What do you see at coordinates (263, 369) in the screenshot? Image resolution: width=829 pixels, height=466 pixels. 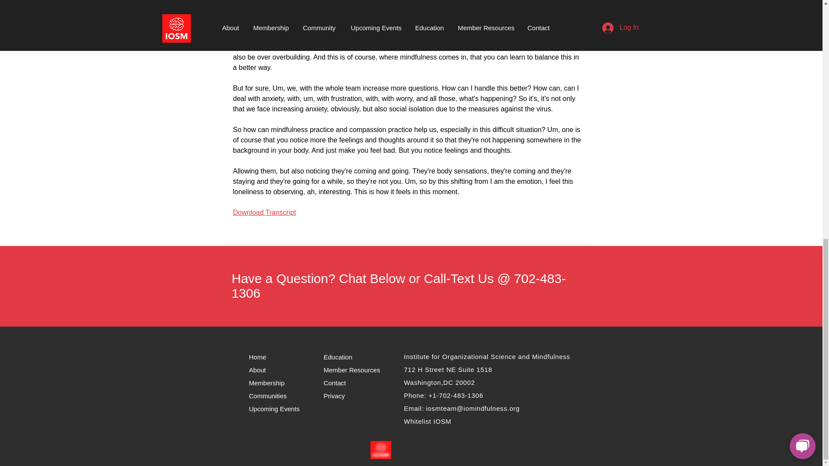 I see `About` at bounding box center [263, 369].